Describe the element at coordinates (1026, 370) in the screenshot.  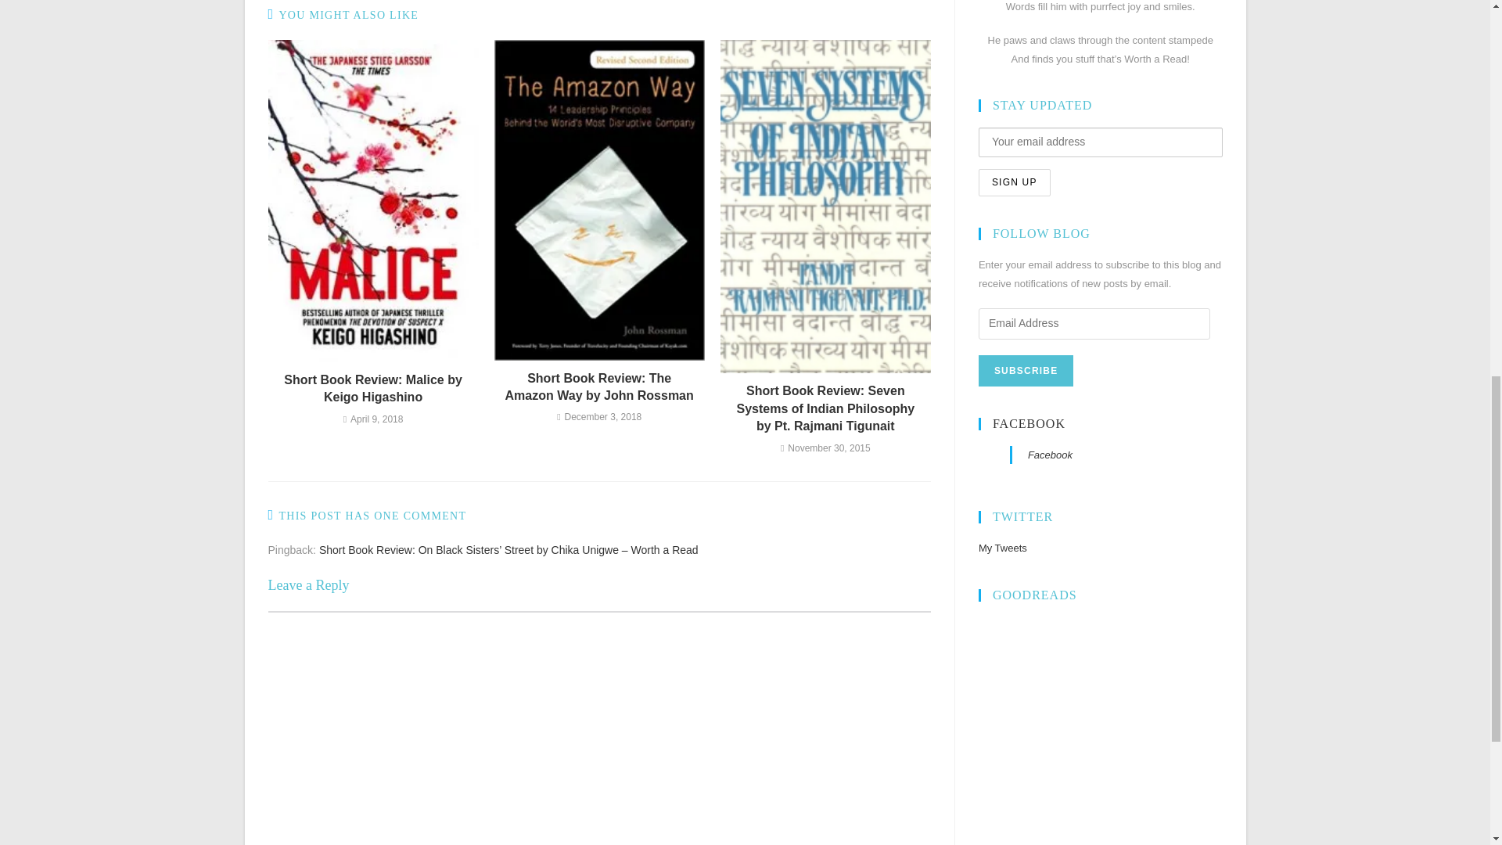
I see `Subscribe` at that location.